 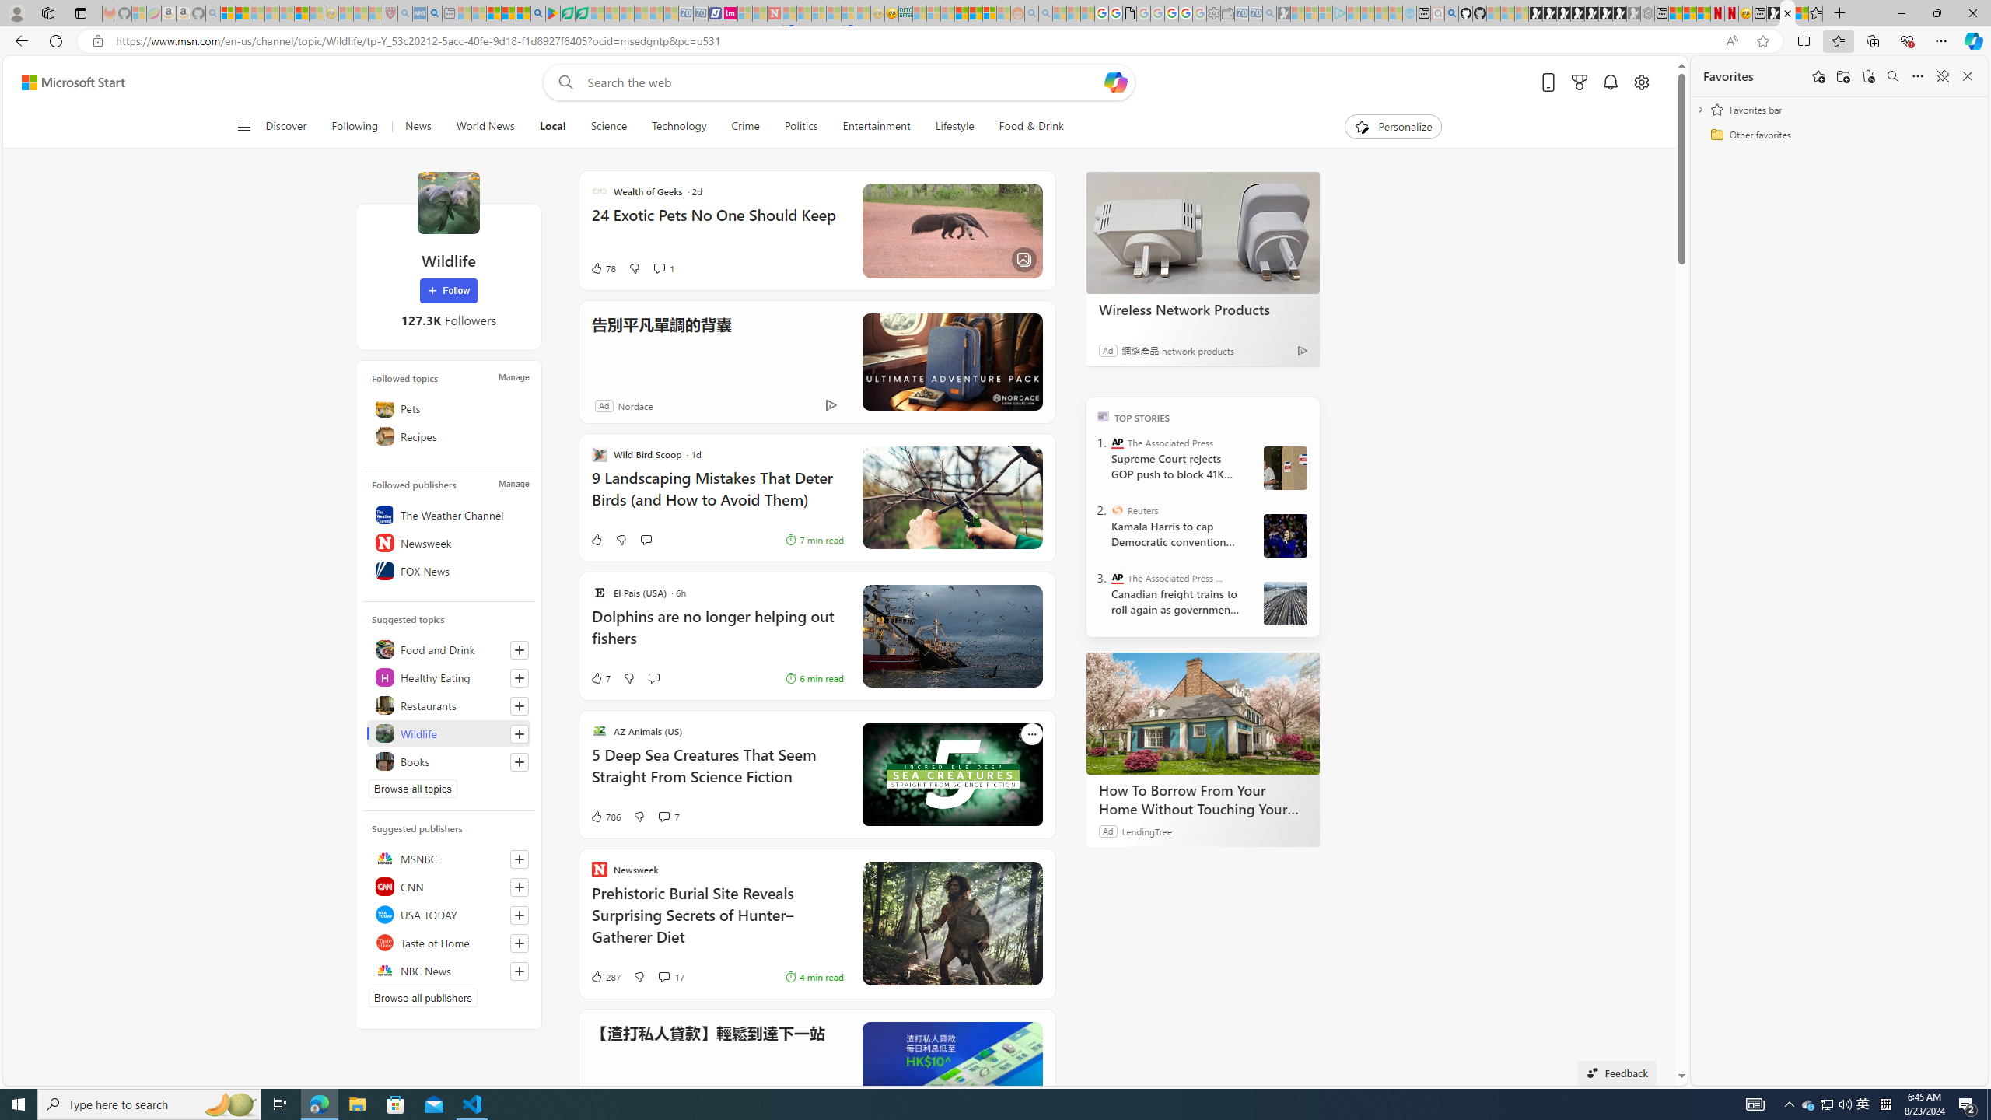 I want to click on Unpin favorites, so click(x=1942, y=76).